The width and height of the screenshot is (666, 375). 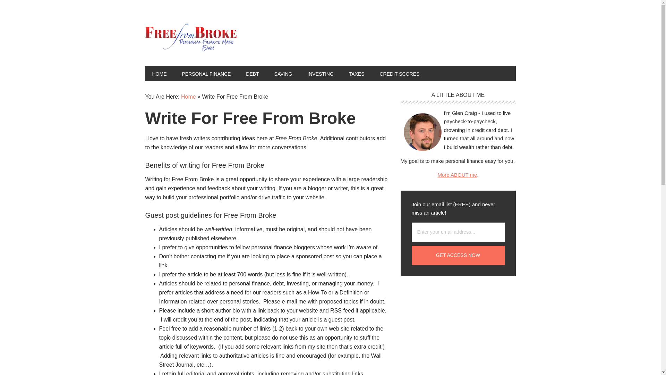 What do you see at coordinates (399, 74) in the screenshot?
I see `CREDIT SCORES` at bounding box center [399, 74].